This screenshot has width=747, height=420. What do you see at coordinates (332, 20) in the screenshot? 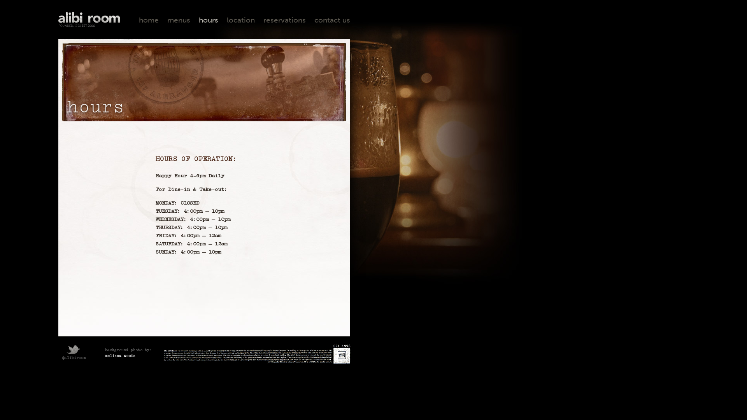
I see `contact us` at bounding box center [332, 20].